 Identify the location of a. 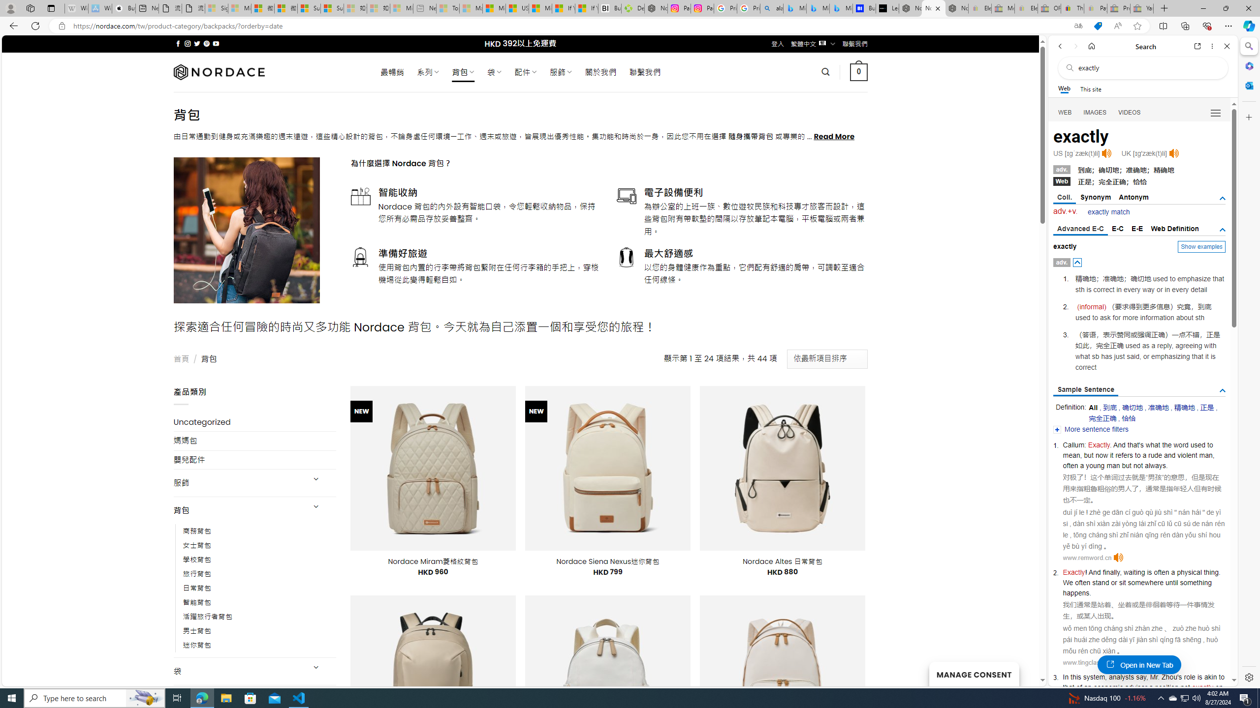
(1151, 687).